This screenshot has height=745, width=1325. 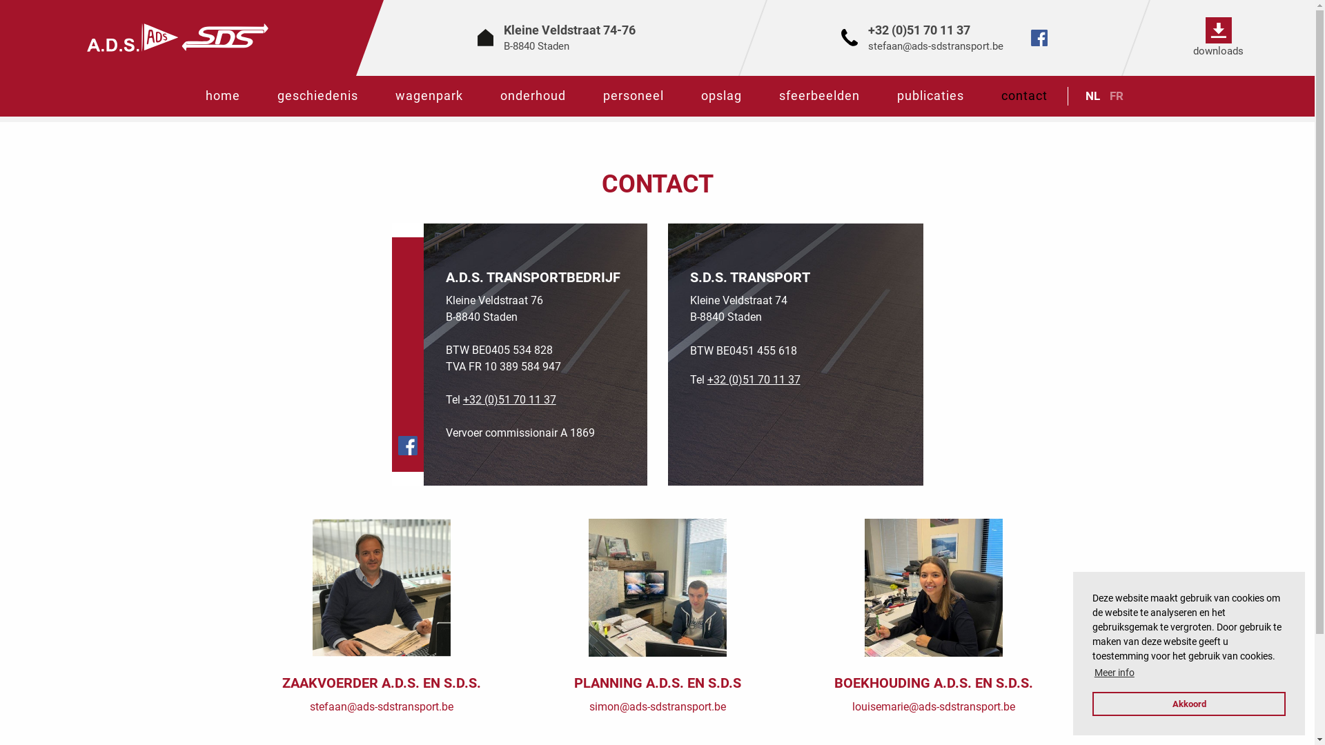 What do you see at coordinates (1024, 97) in the screenshot?
I see `contact` at bounding box center [1024, 97].